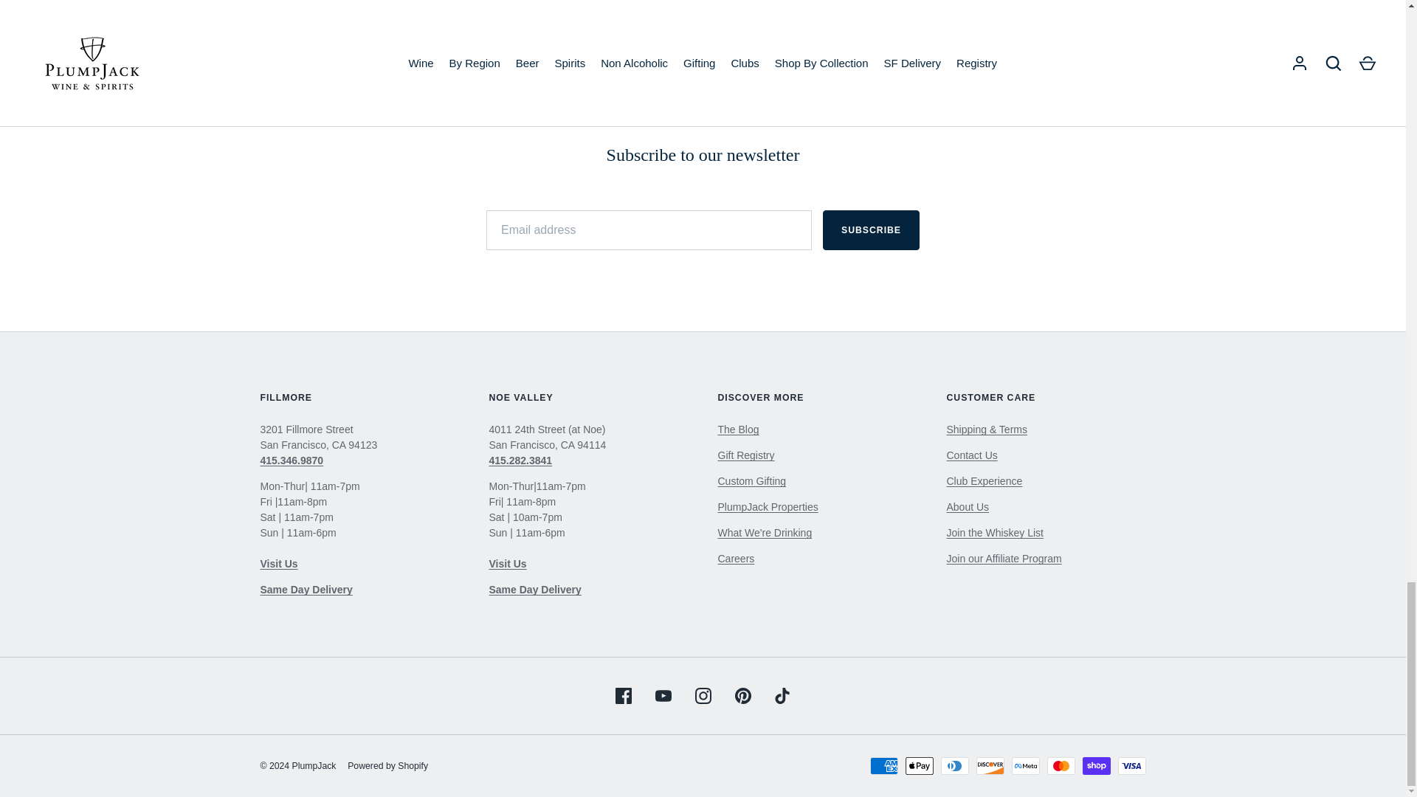 The width and height of the screenshot is (1417, 797). What do you see at coordinates (765, 533) in the screenshot?
I see `Staff Picks` at bounding box center [765, 533].